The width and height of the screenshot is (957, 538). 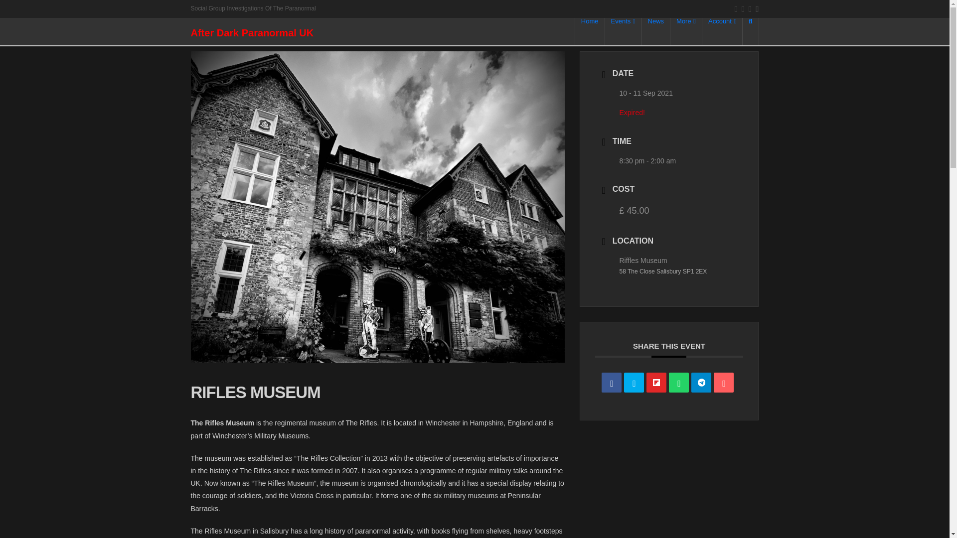 What do you see at coordinates (724, 383) in the screenshot?
I see `Email` at bounding box center [724, 383].